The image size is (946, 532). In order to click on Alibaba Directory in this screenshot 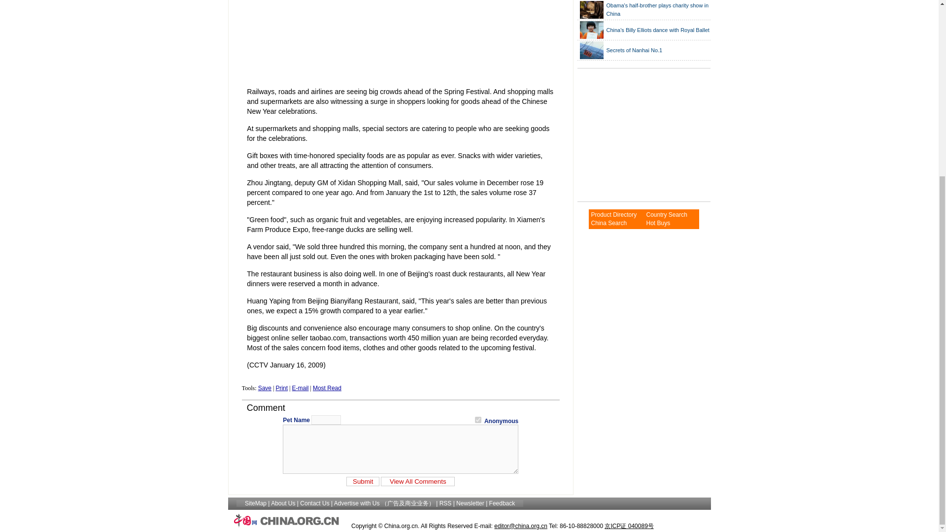, I will do `click(613, 214)`.